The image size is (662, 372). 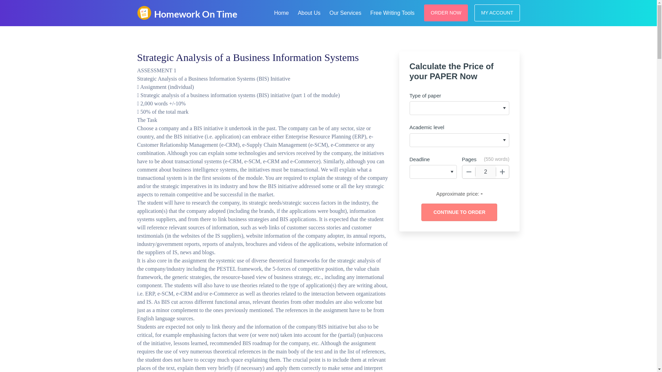 I want to click on Increase, so click(x=502, y=172).